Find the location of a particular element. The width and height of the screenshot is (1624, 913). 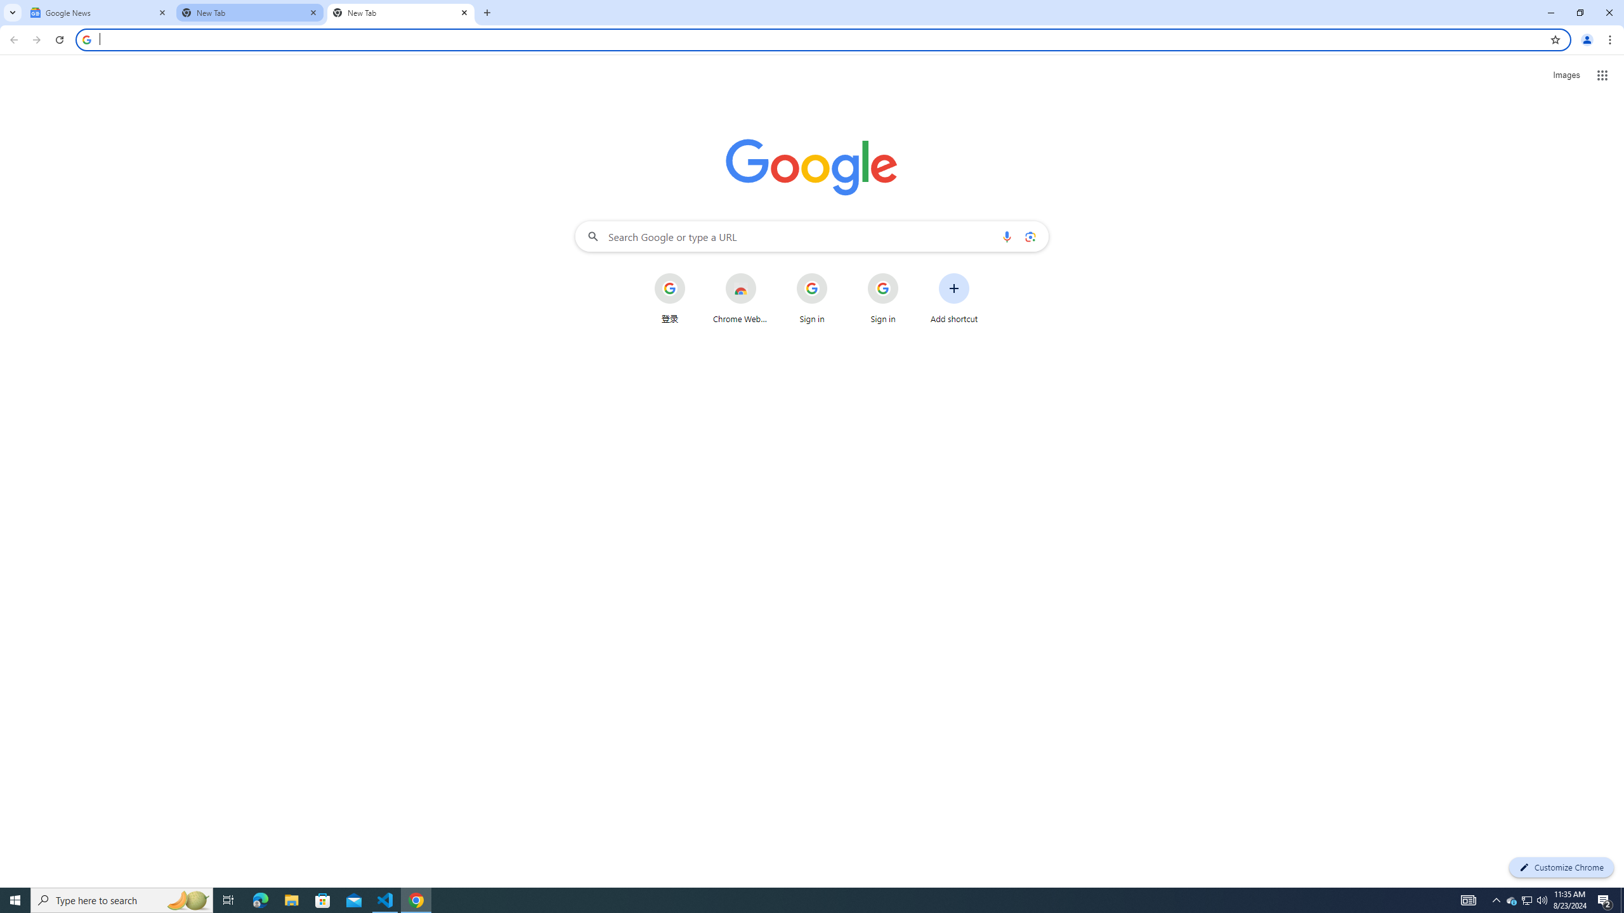

Search Google or type a URL is located at coordinates (812, 236).